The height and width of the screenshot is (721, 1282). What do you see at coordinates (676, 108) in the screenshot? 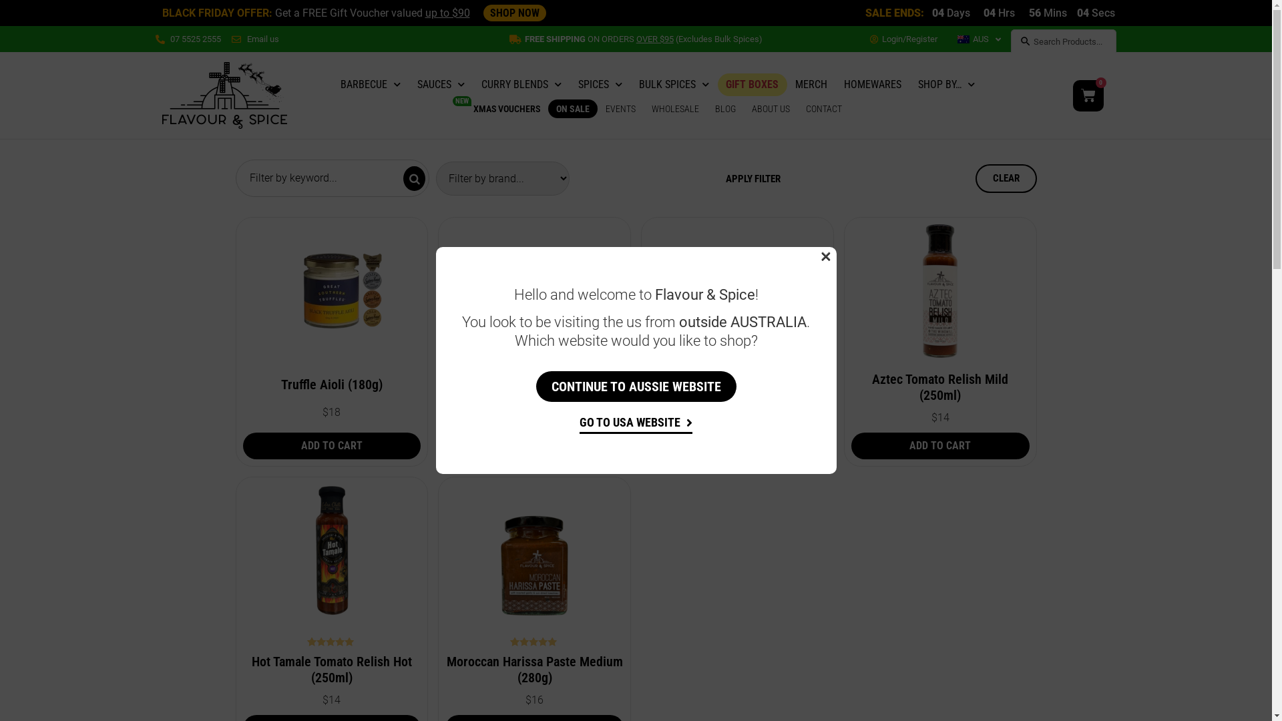
I see `WHOLESALE` at bounding box center [676, 108].